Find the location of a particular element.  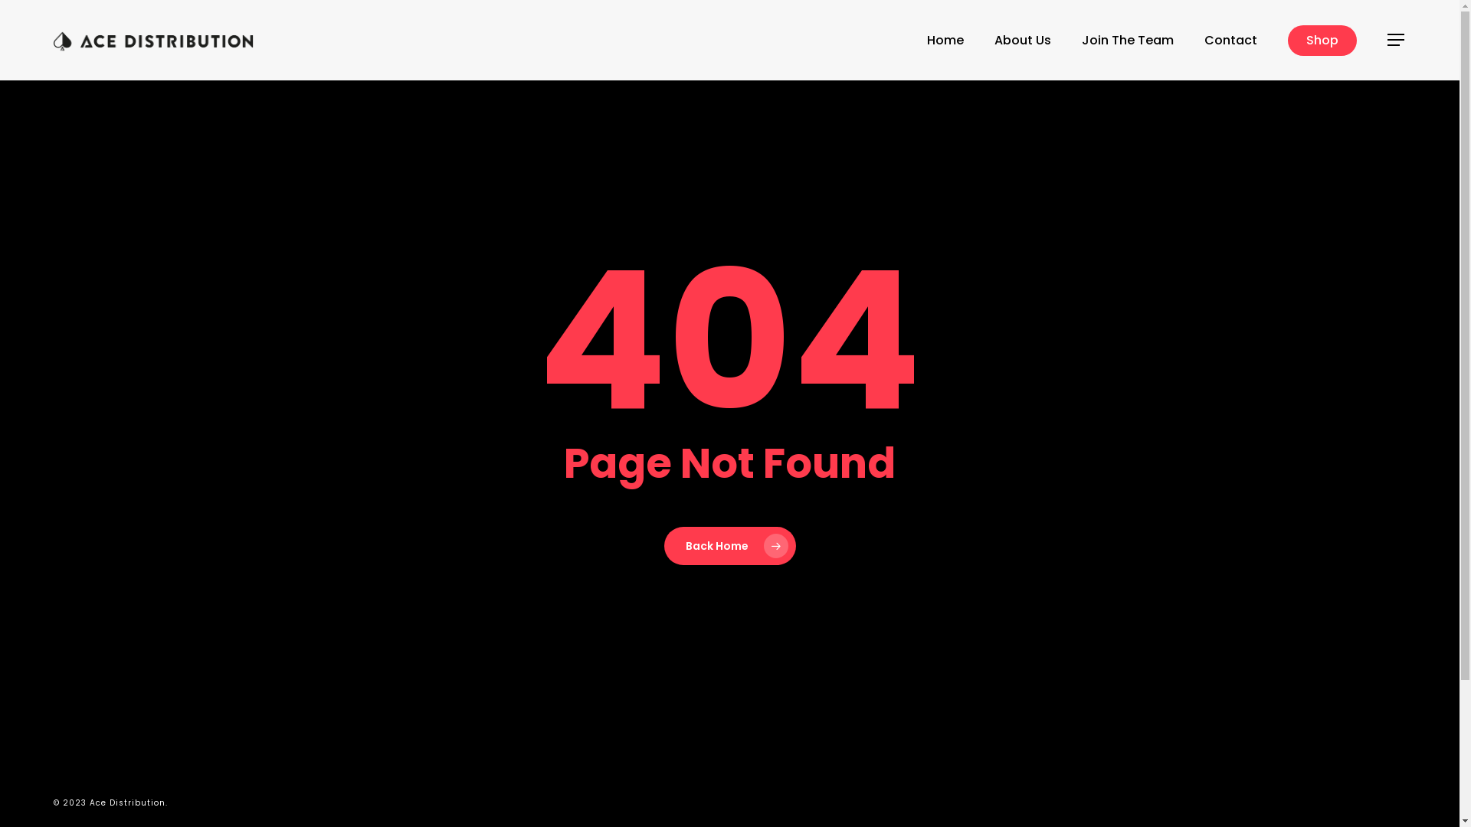

Lieferbedingungen is located at coordinates (462, 674).